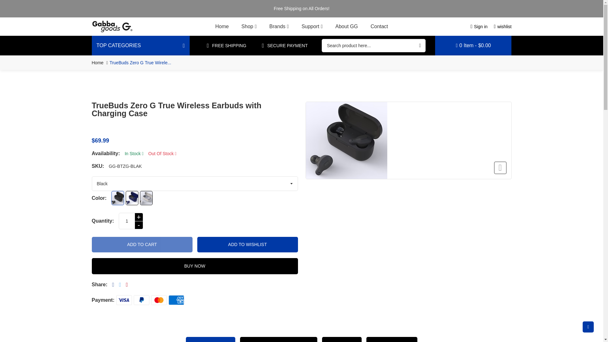 The width and height of the screenshot is (608, 342). What do you see at coordinates (141, 46) in the screenshot?
I see `TOP CATEGORIES` at bounding box center [141, 46].